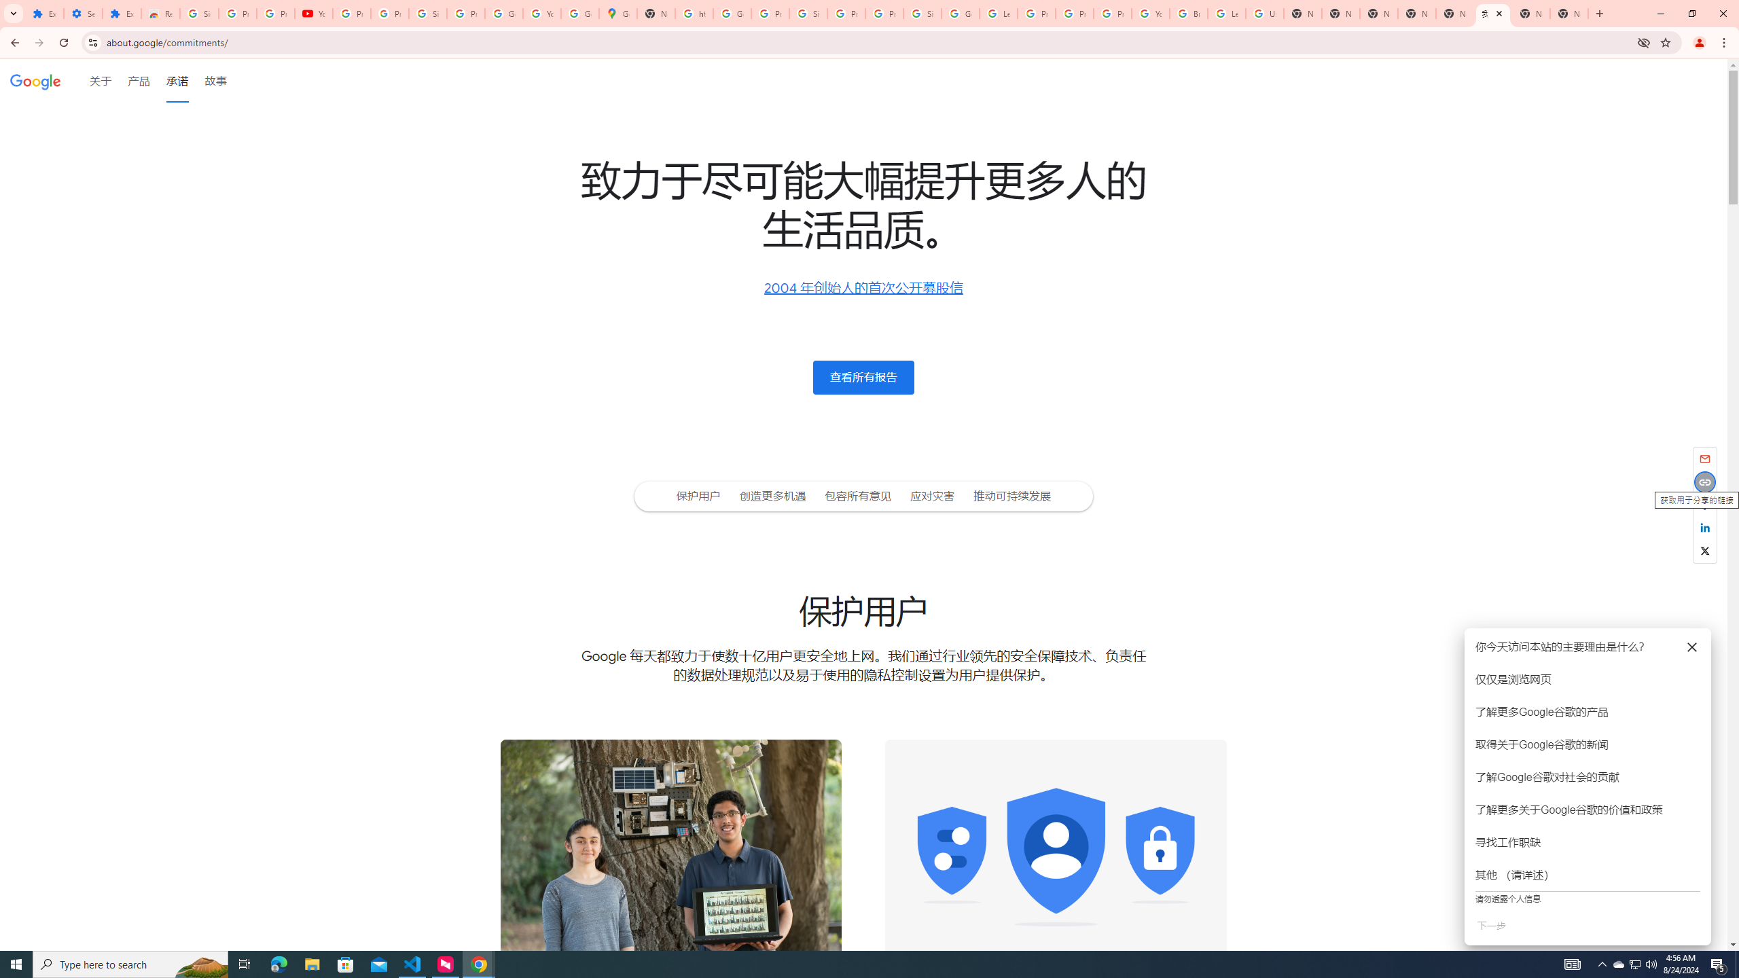 This screenshot has width=1739, height=978. Describe the element at coordinates (1379, 14) in the screenshot. I see `New Tab` at that location.